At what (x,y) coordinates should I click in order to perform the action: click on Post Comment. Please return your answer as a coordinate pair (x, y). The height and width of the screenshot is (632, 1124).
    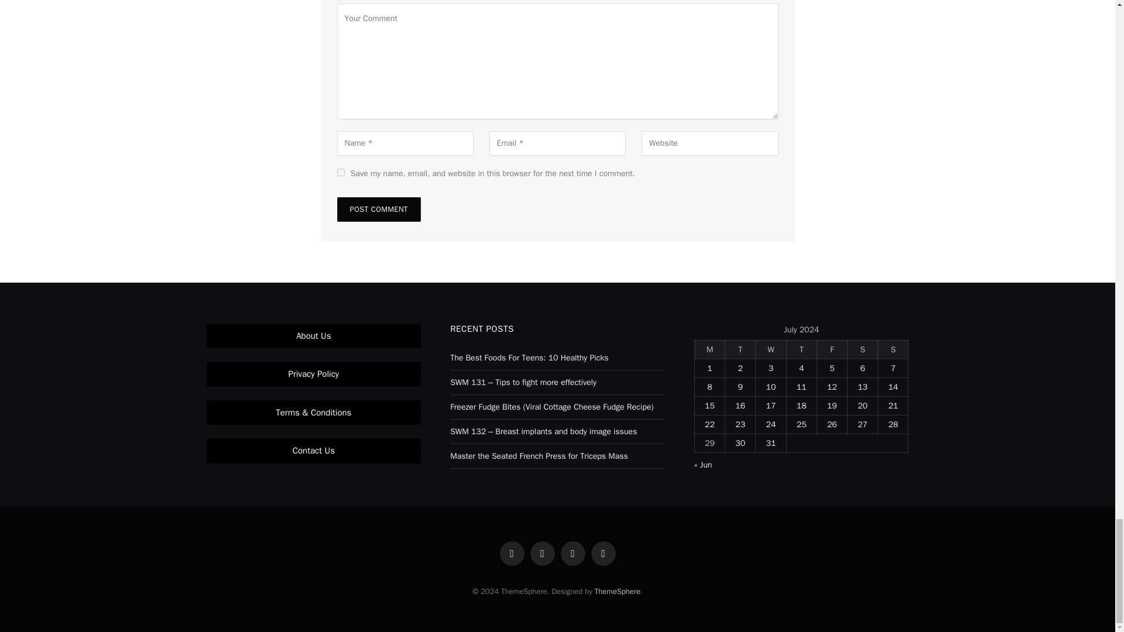
    Looking at the image, I should click on (379, 209).